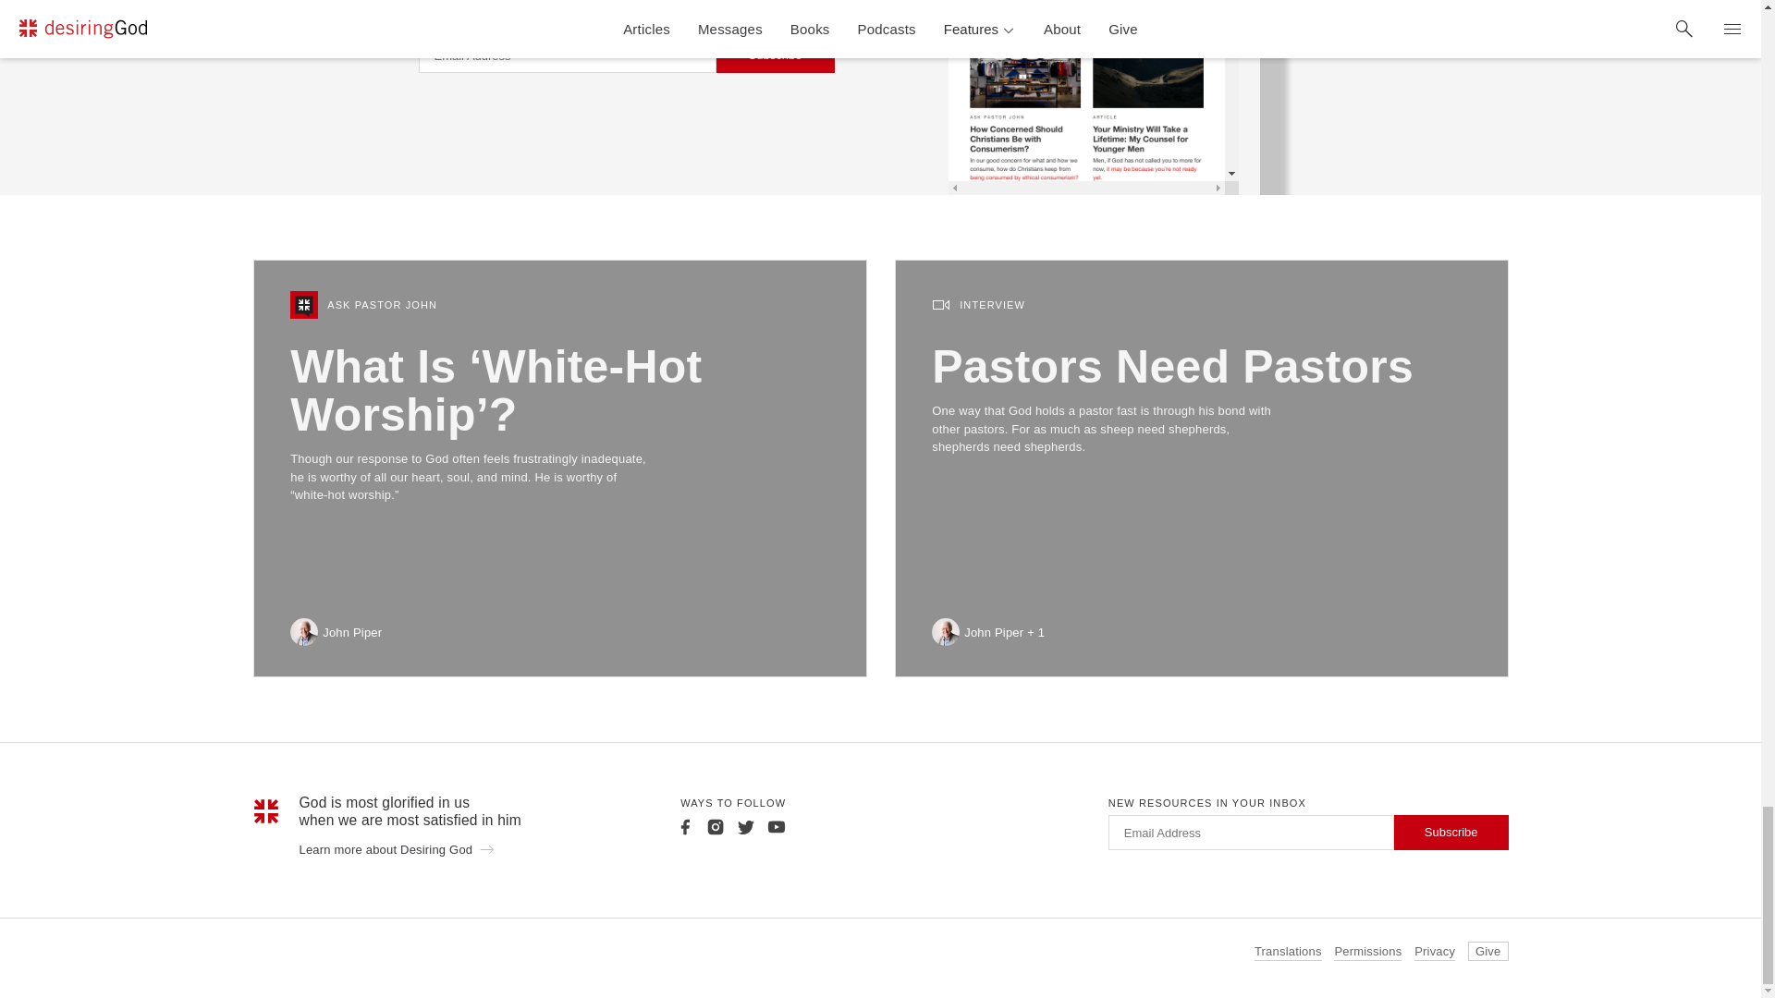 The height and width of the screenshot is (998, 1775). Describe the element at coordinates (266, 811) in the screenshot. I see `Mark - Large` at that location.